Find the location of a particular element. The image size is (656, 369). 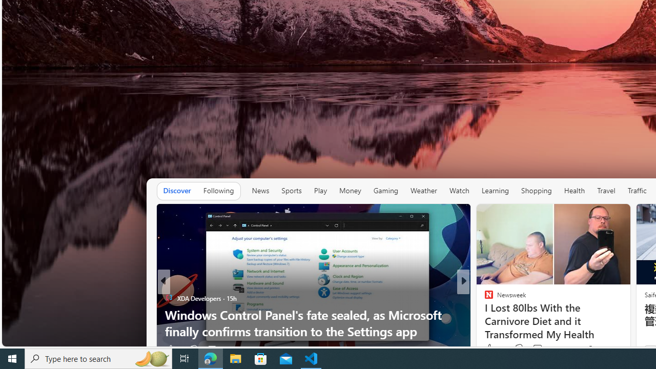

21 Like is located at coordinates (490, 349).